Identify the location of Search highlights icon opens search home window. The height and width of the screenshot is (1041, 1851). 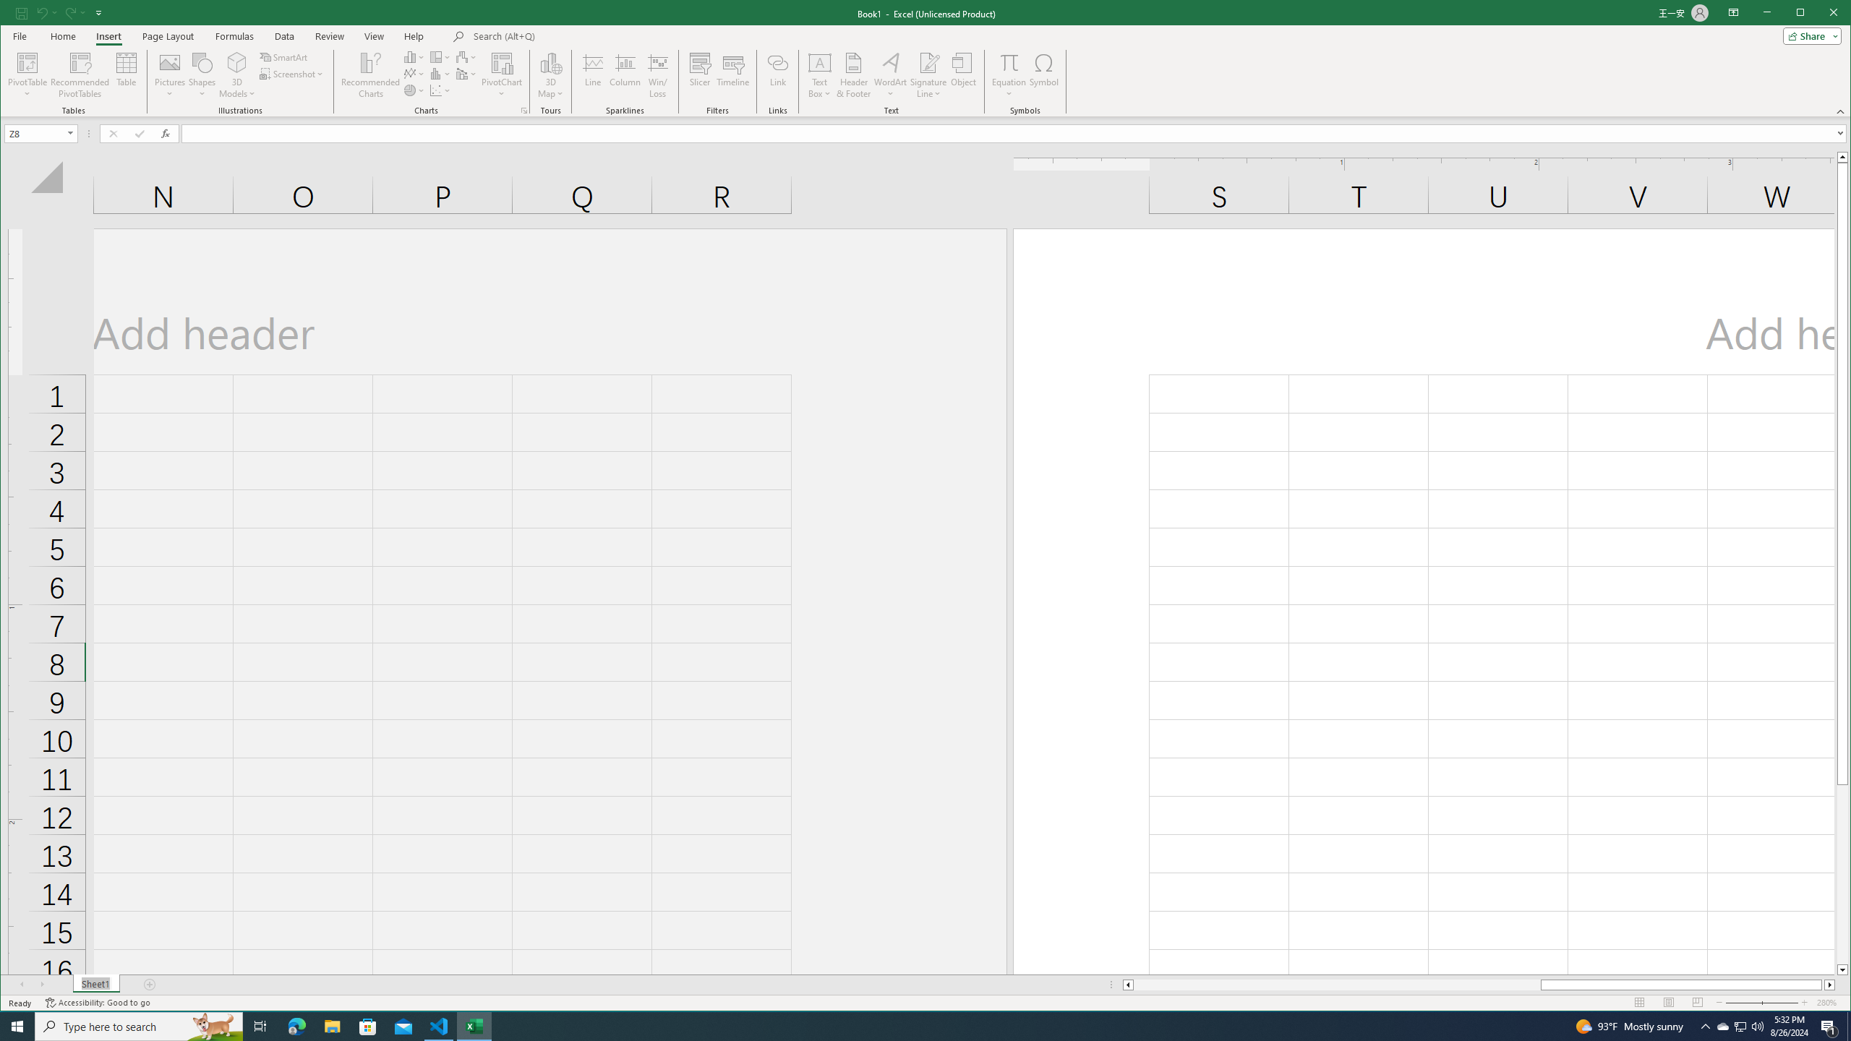
(214, 1027).